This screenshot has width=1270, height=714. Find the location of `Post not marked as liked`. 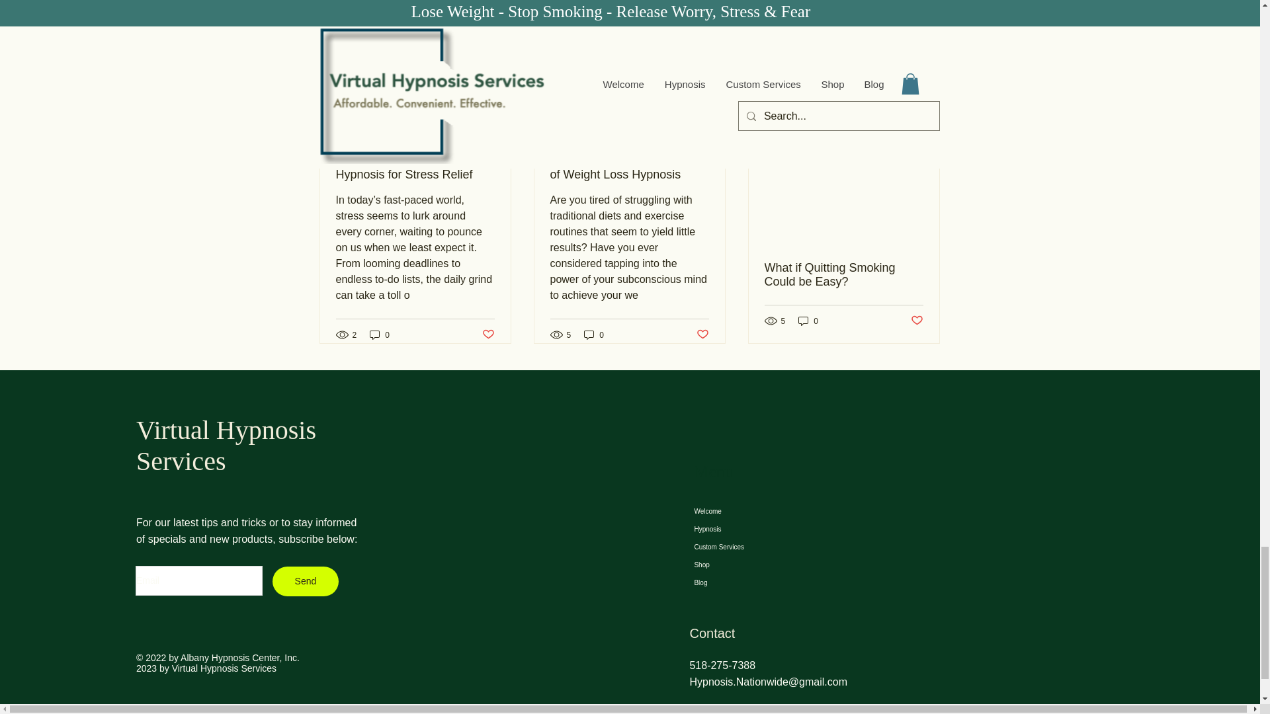

Post not marked as liked is located at coordinates (702, 335).